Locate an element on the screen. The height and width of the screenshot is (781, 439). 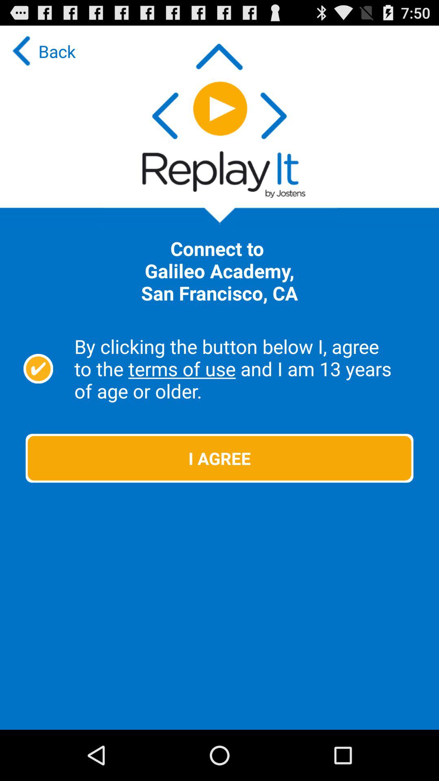
click icon to agree on terms of use is located at coordinates (38, 369).